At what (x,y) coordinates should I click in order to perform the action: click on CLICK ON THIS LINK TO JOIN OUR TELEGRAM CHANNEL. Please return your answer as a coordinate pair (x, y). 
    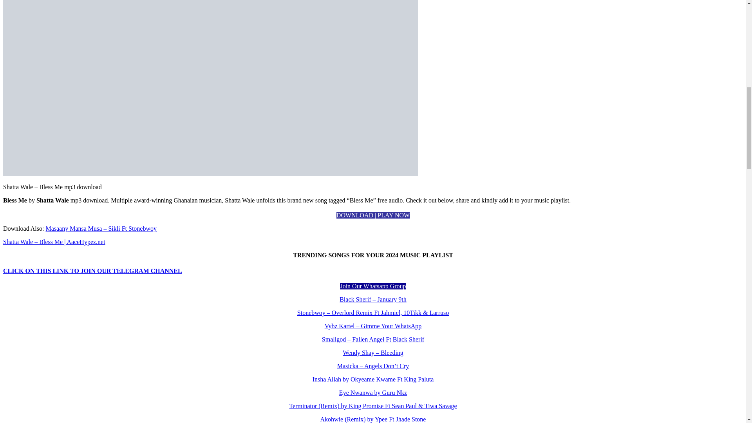
    Looking at the image, I should click on (92, 270).